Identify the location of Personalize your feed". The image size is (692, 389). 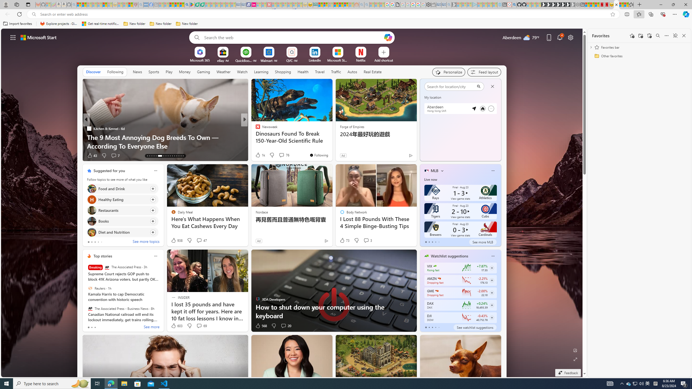
(448, 72).